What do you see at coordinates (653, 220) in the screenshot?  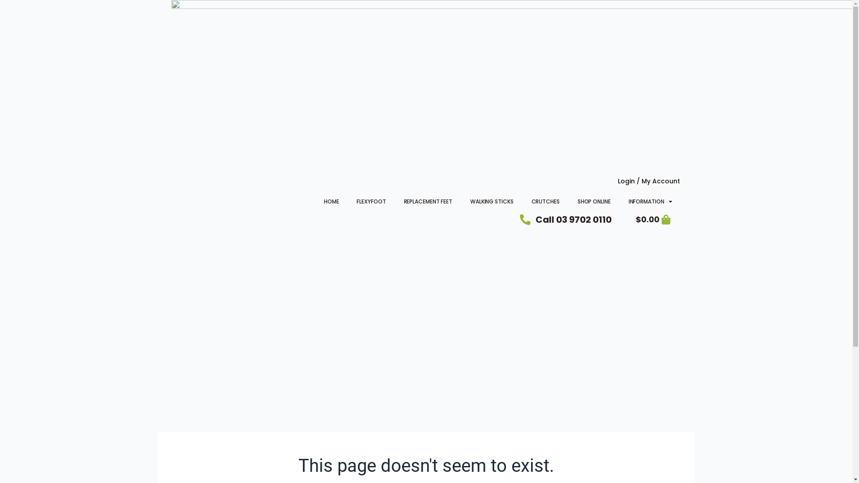 I see `$0.00
Cart` at bounding box center [653, 220].